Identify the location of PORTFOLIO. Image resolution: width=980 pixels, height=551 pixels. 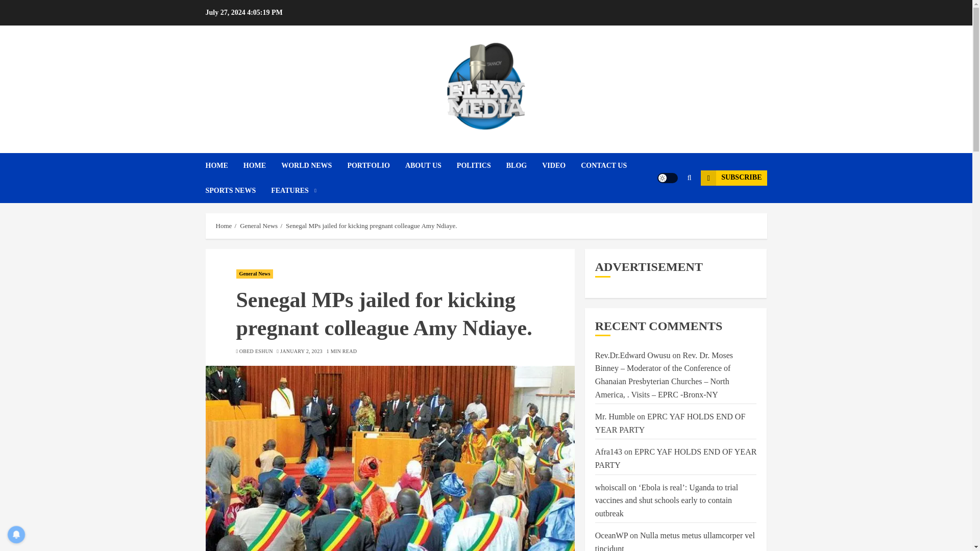
(376, 165).